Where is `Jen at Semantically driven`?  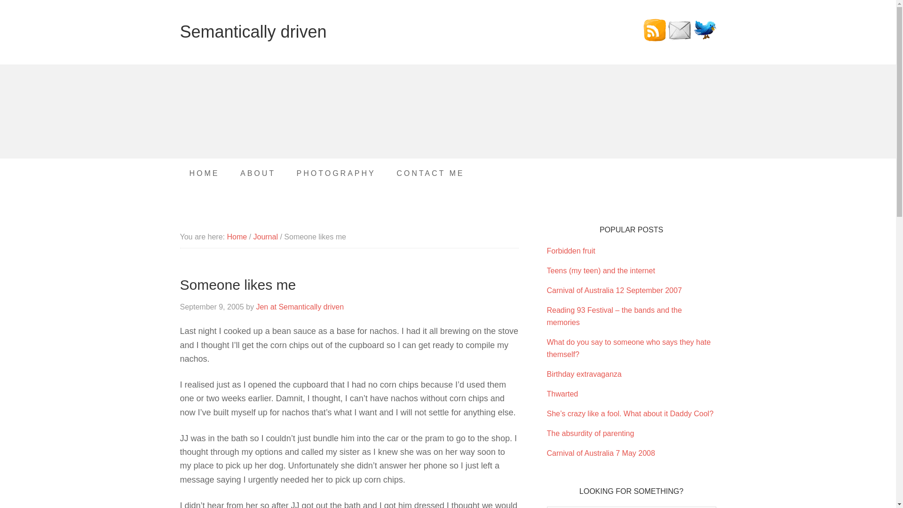
Jen at Semantically driven is located at coordinates (300, 307).